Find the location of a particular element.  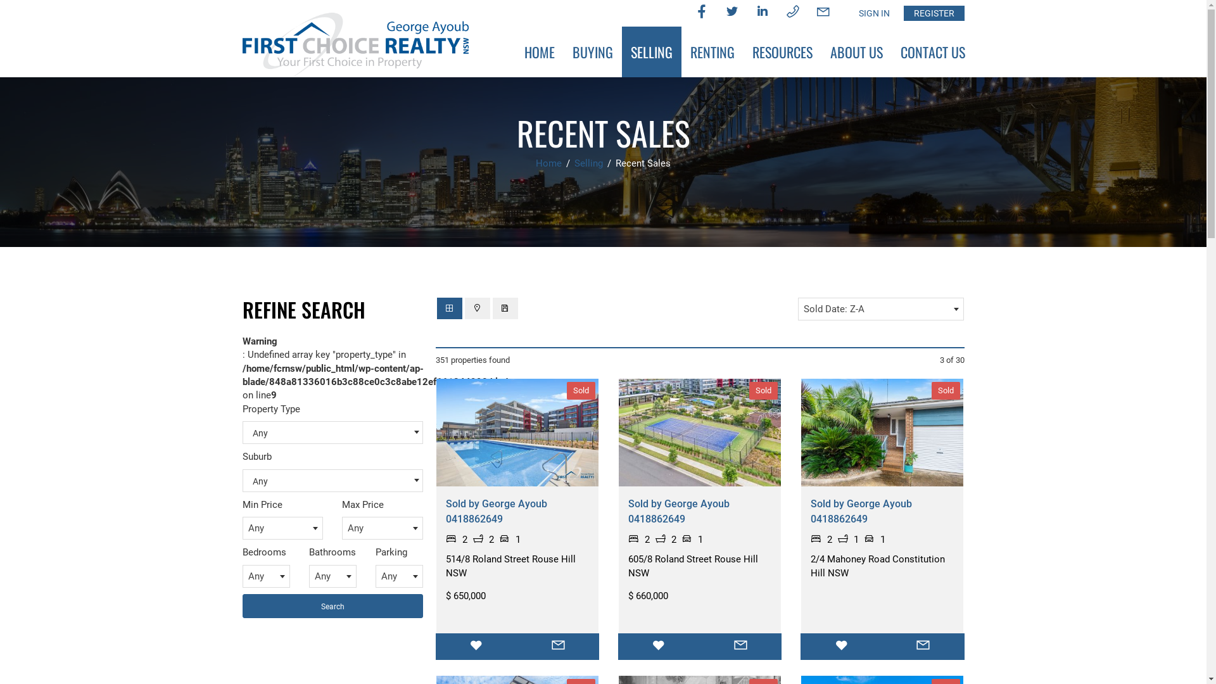

Sold is located at coordinates (700, 433).